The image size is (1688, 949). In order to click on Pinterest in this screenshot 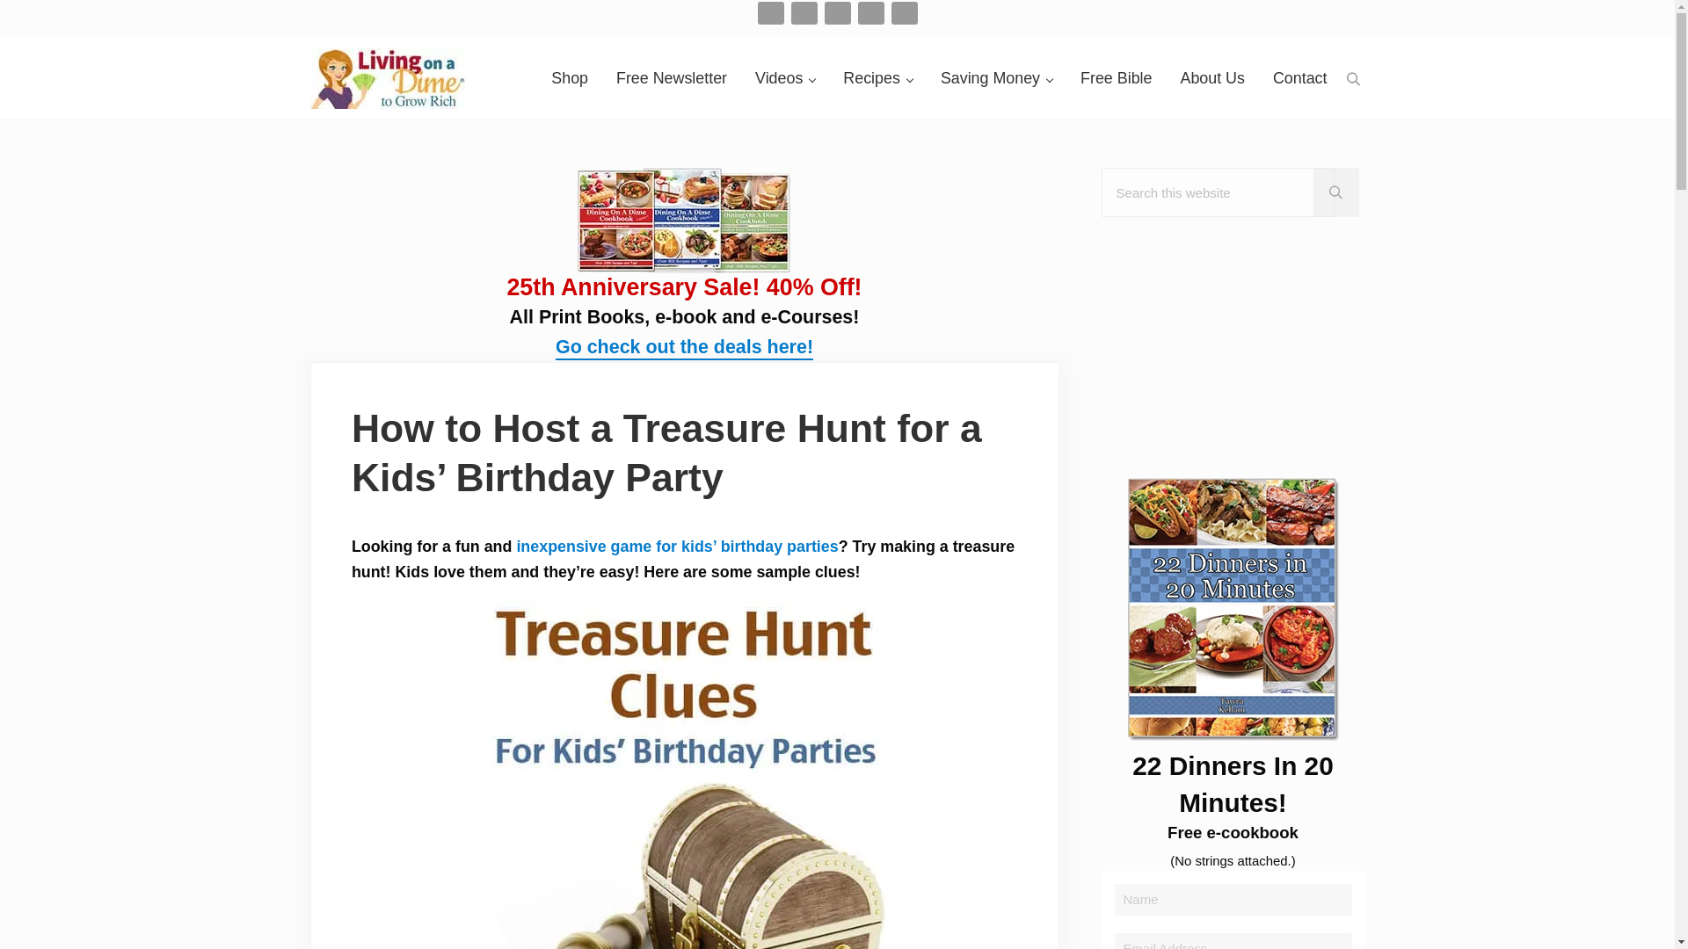, I will do `click(870, 13)`.